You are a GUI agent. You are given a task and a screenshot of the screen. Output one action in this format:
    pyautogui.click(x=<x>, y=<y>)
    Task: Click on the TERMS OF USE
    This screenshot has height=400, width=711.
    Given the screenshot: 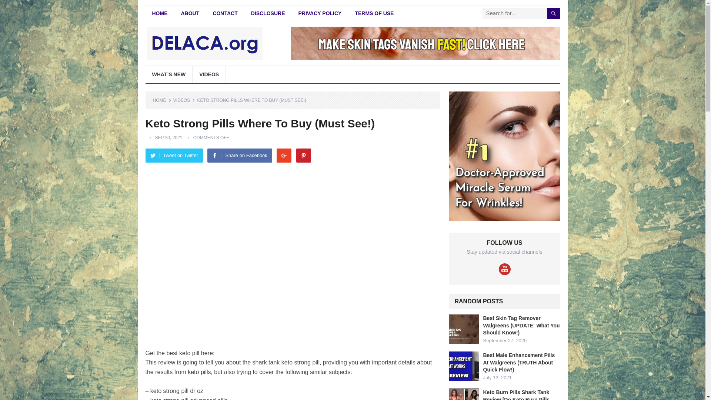 What is the action you would take?
    pyautogui.click(x=374, y=13)
    